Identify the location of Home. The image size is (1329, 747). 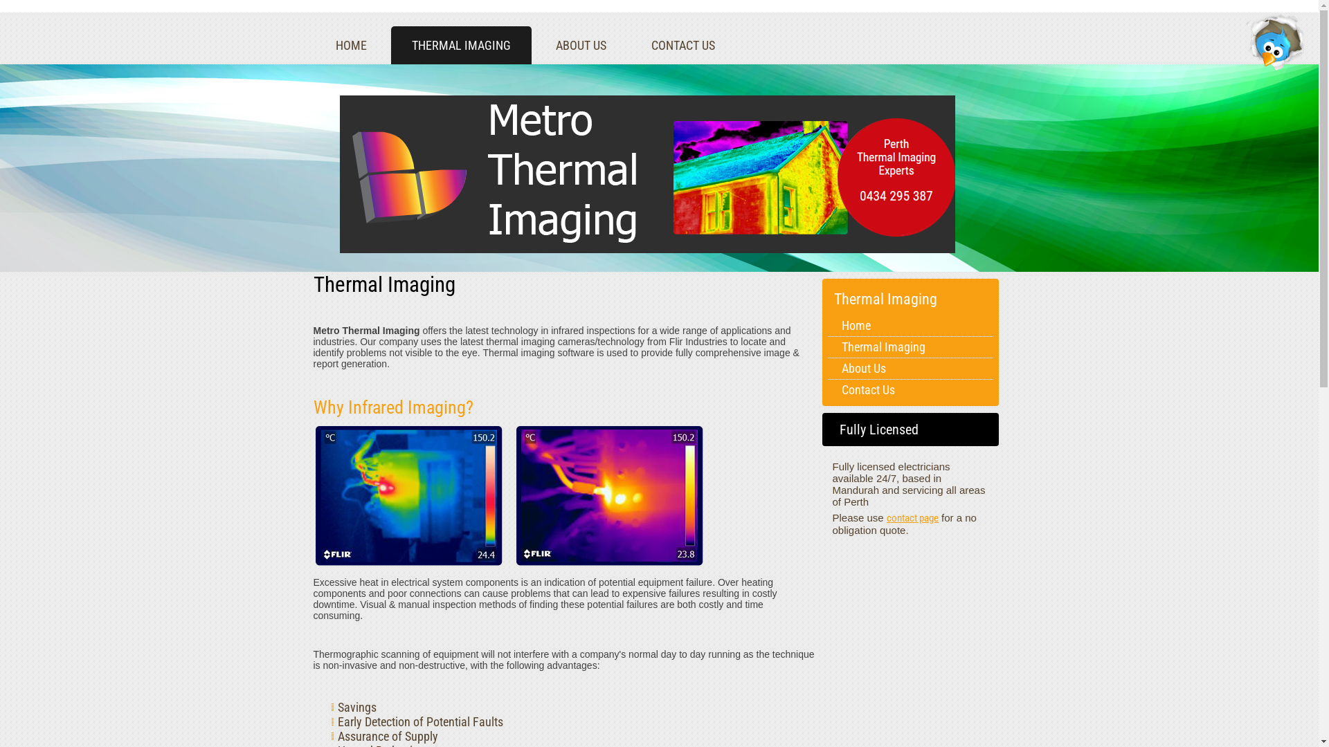
(911, 326).